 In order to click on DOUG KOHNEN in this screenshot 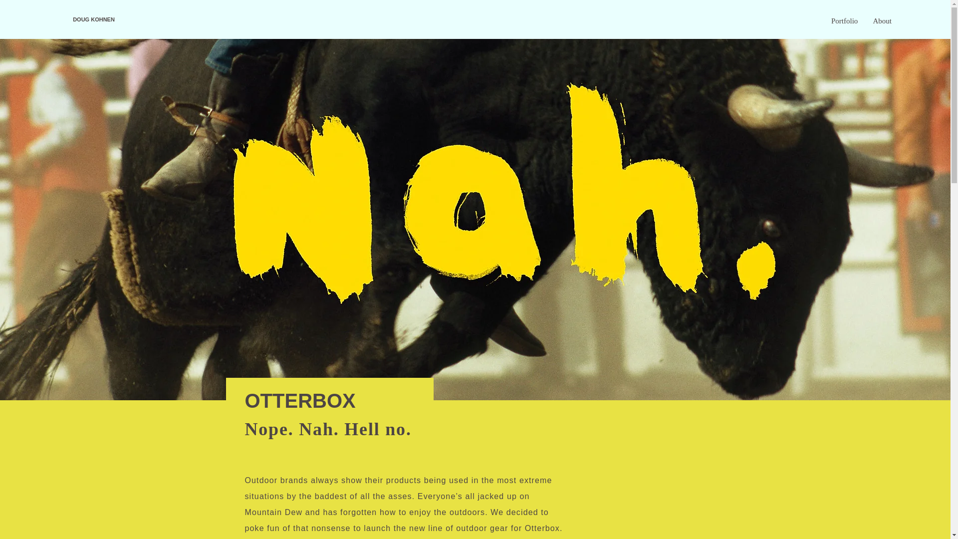, I will do `click(94, 20)`.